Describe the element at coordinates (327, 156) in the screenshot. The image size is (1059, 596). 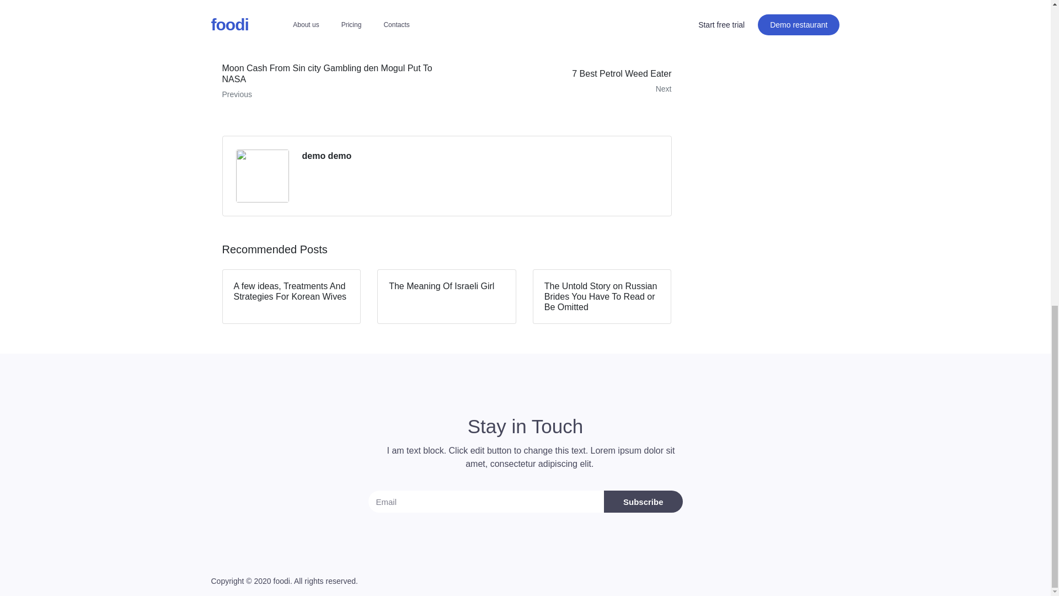
I see `demo demo` at that location.